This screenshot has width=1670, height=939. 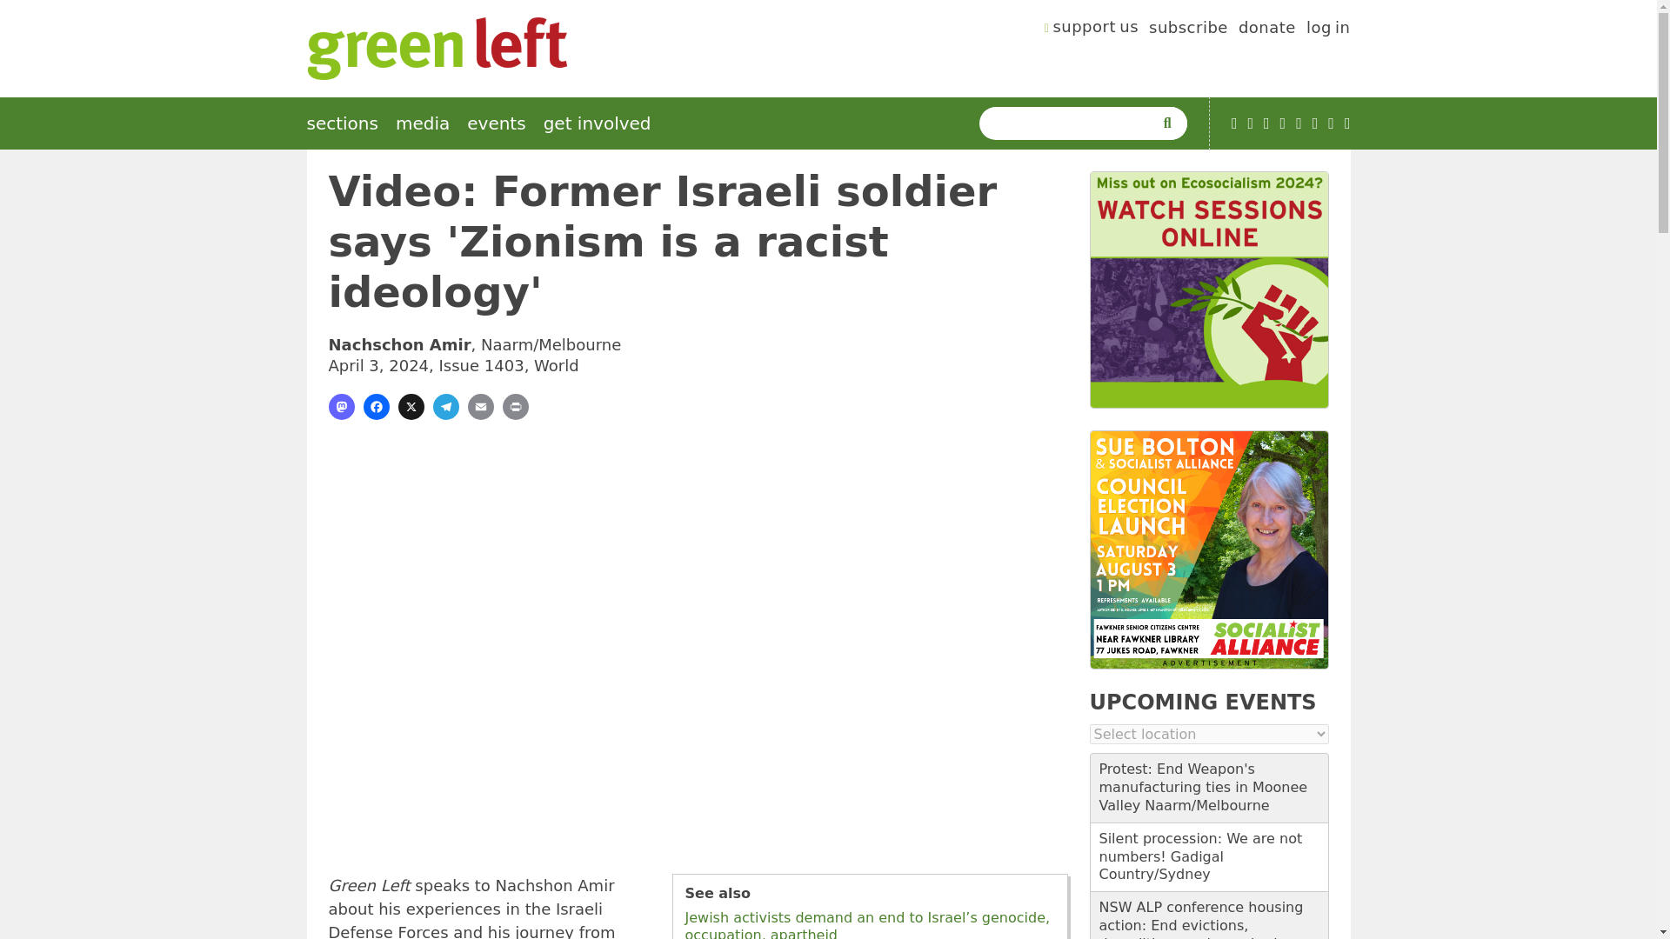 What do you see at coordinates (341, 406) in the screenshot?
I see `Share on Mastondon` at bounding box center [341, 406].